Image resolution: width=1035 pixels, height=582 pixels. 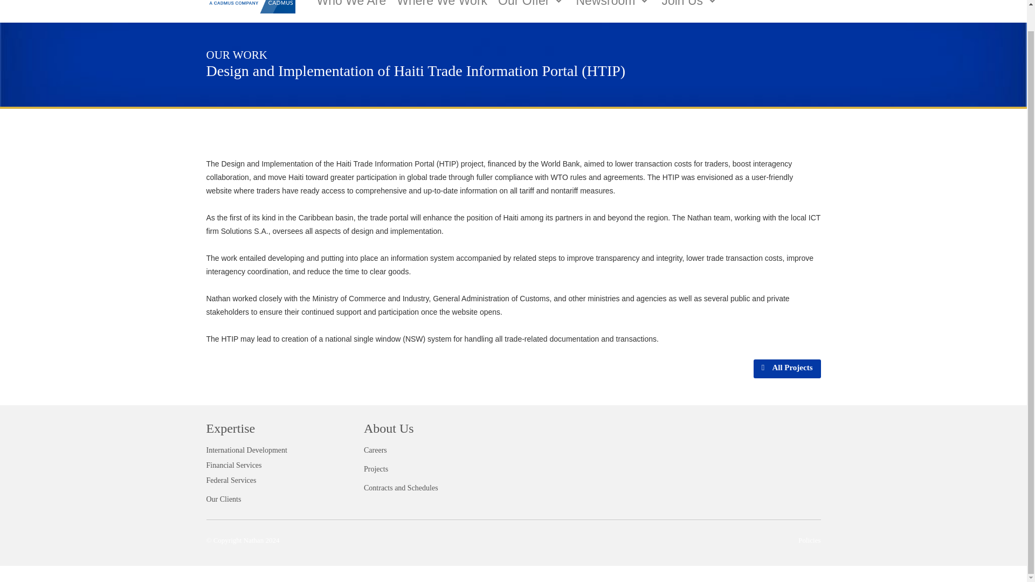 What do you see at coordinates (531, 5) in the screenshot?
I see `Our Offer` at bounding box center [531, 5].